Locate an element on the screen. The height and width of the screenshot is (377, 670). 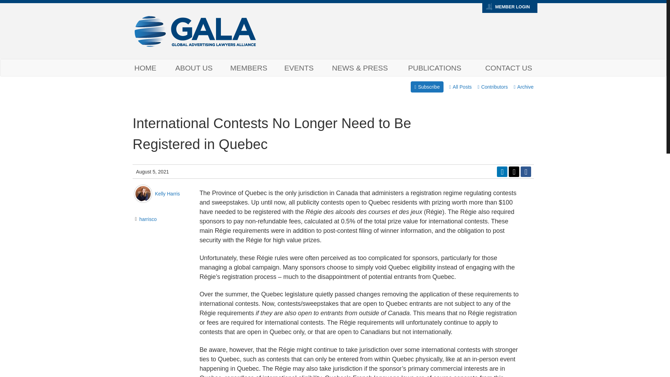
ABOUT US is located at coordinates (194, 68).